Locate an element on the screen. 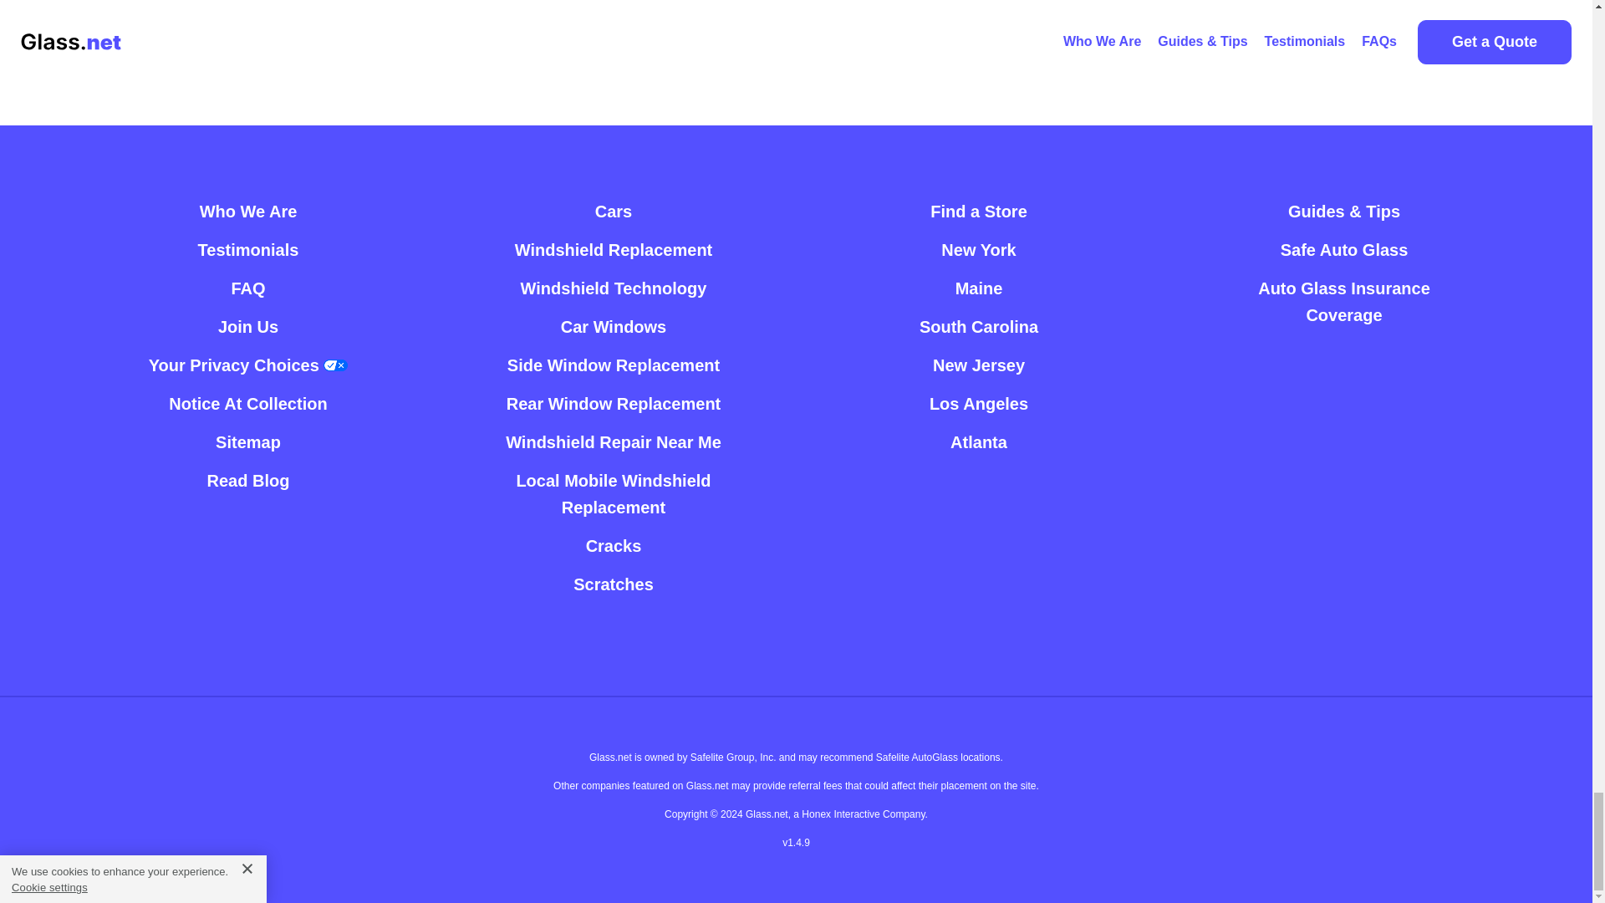 The image size is (1605, 903). A Market Place for Car Glass is located at coordinates (247, 212).